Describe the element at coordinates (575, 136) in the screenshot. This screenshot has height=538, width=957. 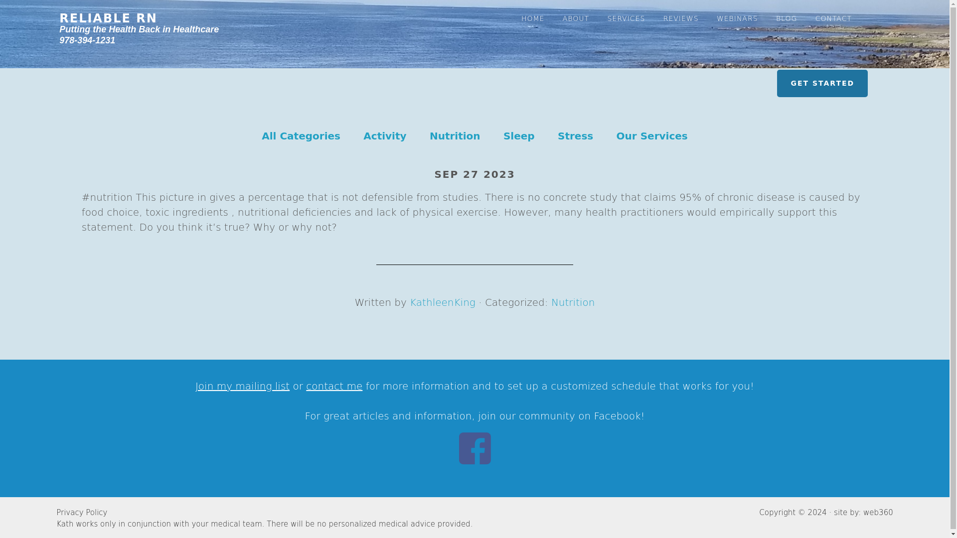
I see `Stress` at that location.